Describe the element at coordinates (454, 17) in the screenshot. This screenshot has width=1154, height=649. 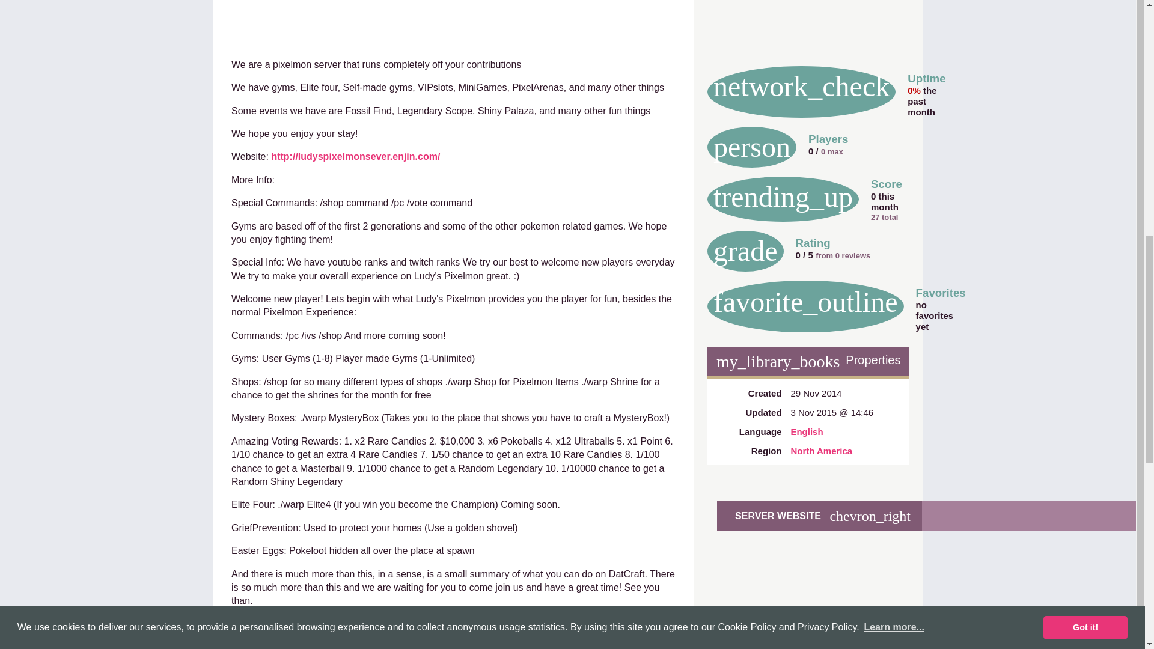
I see `Advertisement` at that location.